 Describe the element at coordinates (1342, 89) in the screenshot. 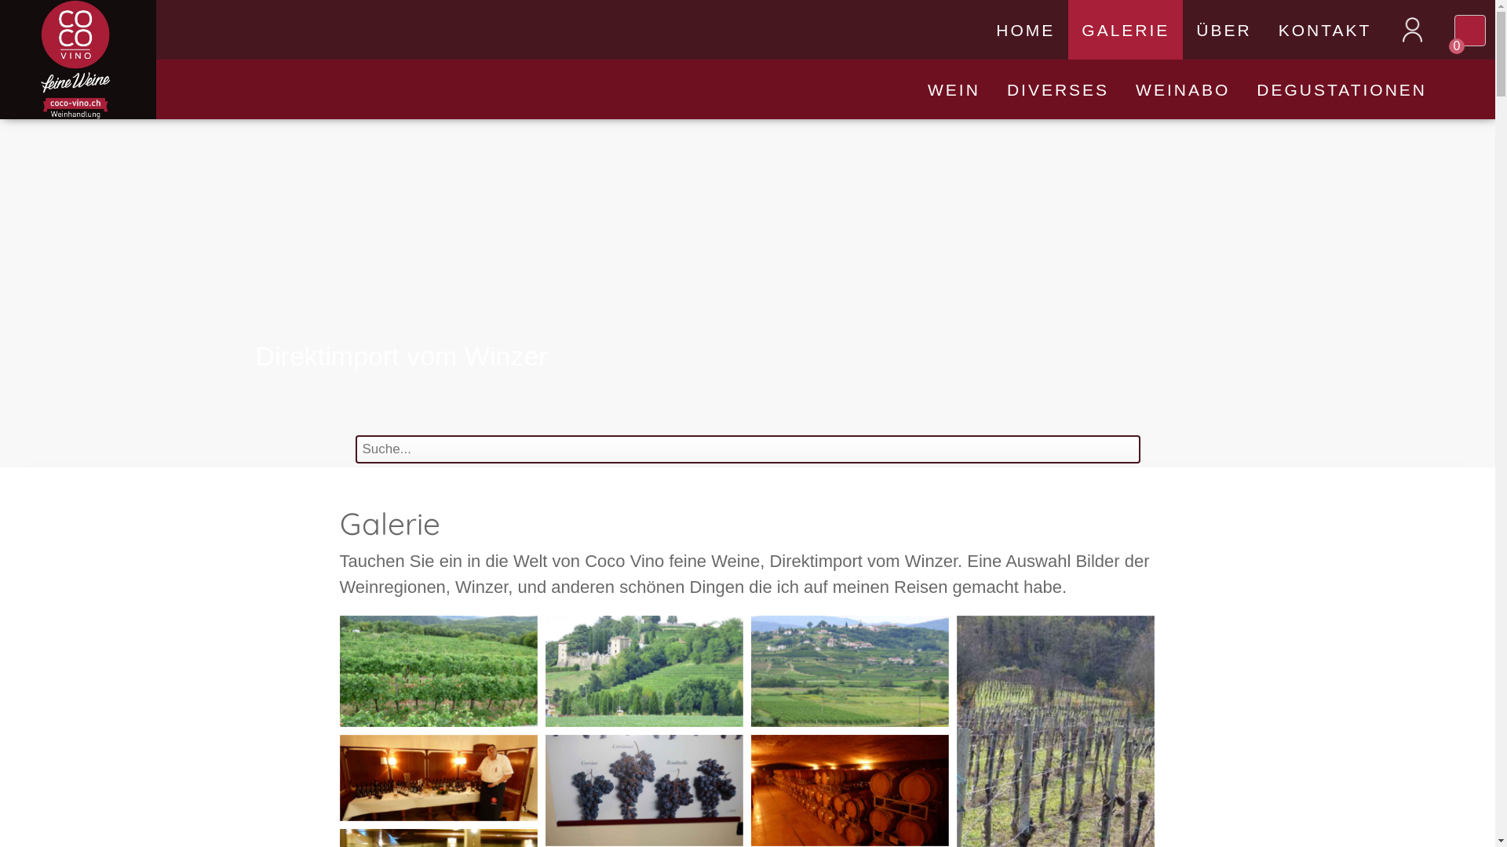

I see `DEGUSTATIONEN` at that location.